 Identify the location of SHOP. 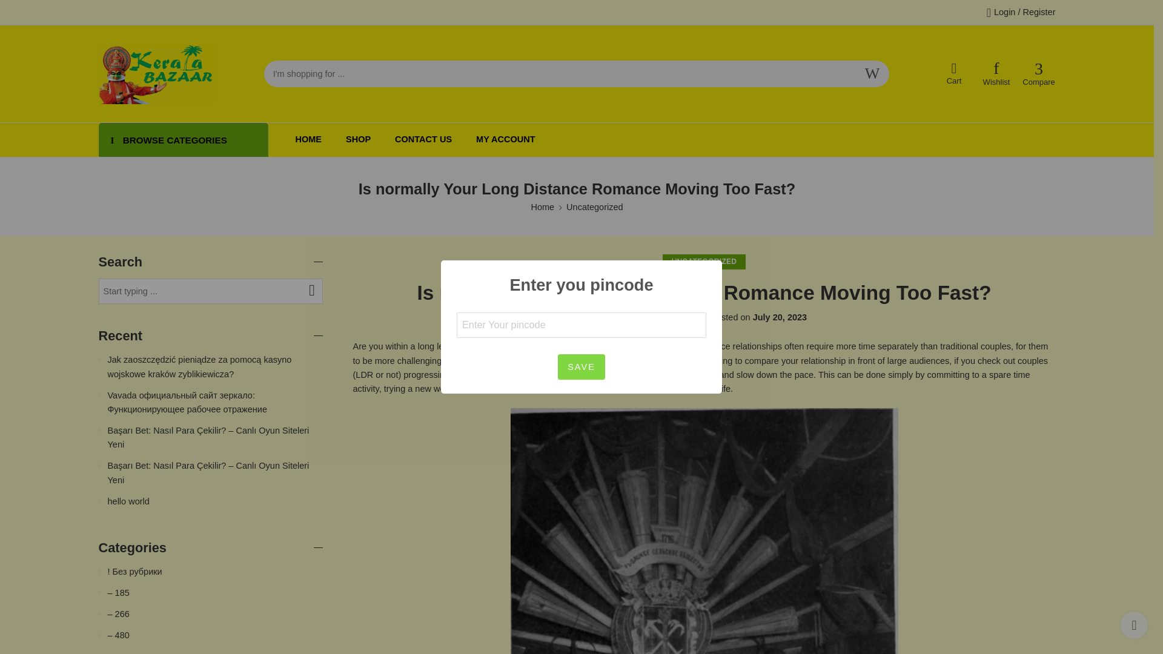
(358, 139).